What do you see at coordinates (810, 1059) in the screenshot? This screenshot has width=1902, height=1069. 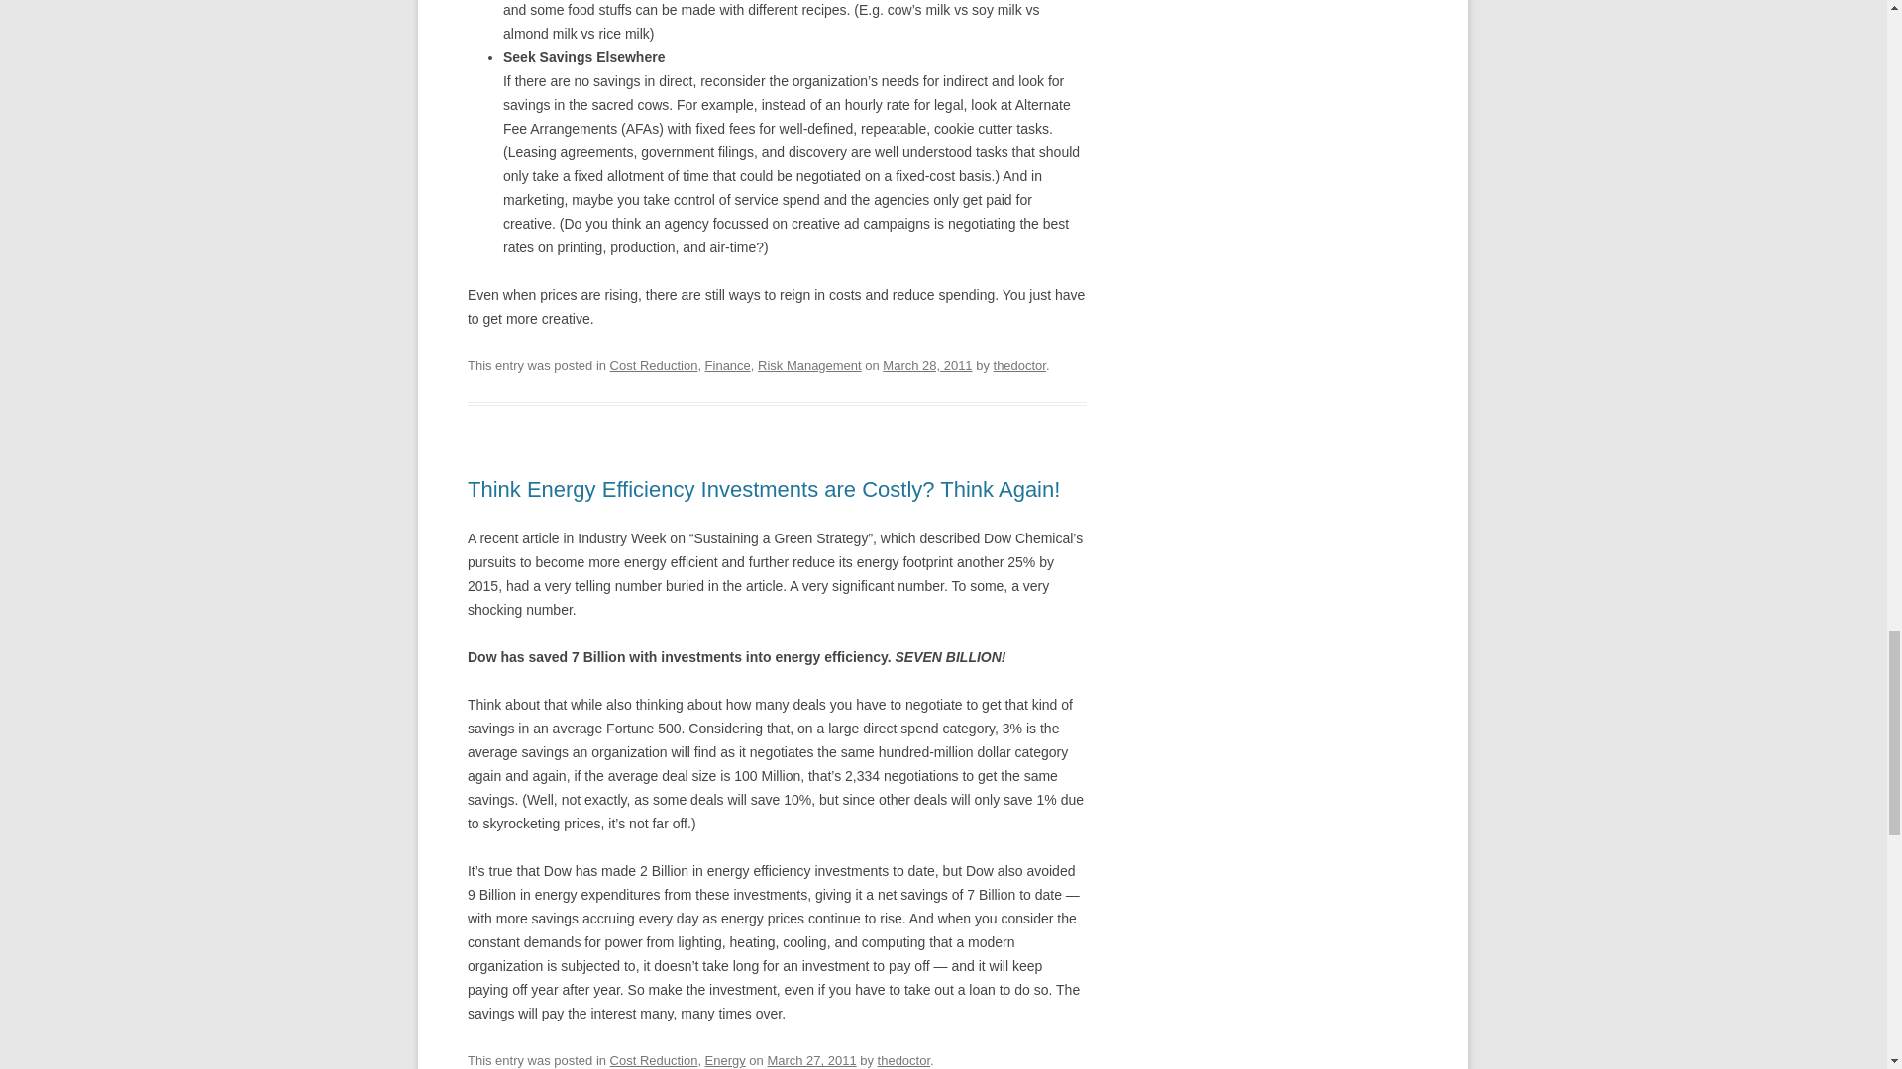 I see `March 27, 2011` at bounding box center [810, 1059].